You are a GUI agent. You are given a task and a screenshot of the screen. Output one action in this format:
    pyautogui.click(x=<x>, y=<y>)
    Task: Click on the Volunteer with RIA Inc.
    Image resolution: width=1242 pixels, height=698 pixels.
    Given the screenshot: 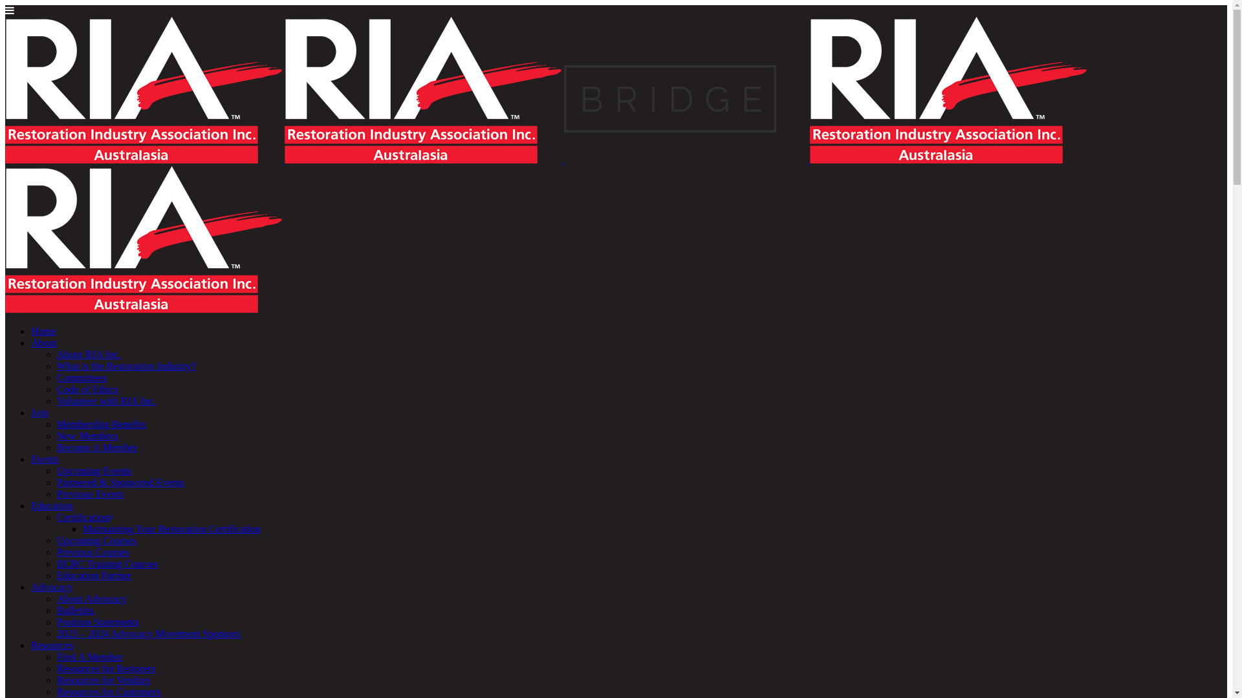 What is the action you would take?
    pyautogui.click(x=106, y=401)
    